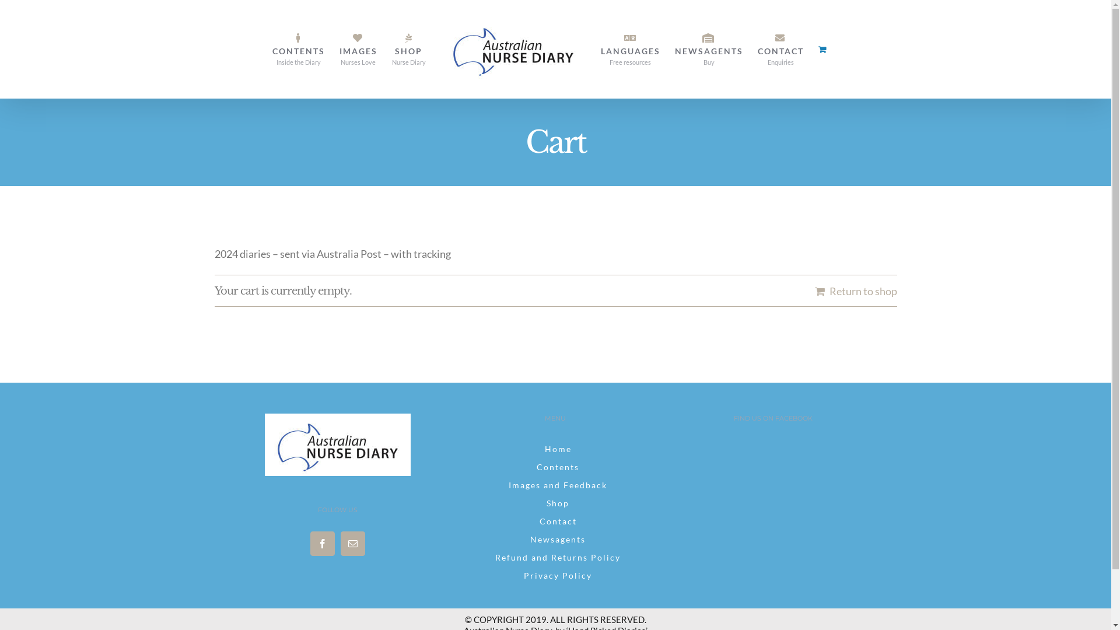 The height and width of the screenshot is (630, 1120). What do you see at coordinates (555, 485) in the screenshot?
I see `Images and Feedback` at bounding box center [555, 485].